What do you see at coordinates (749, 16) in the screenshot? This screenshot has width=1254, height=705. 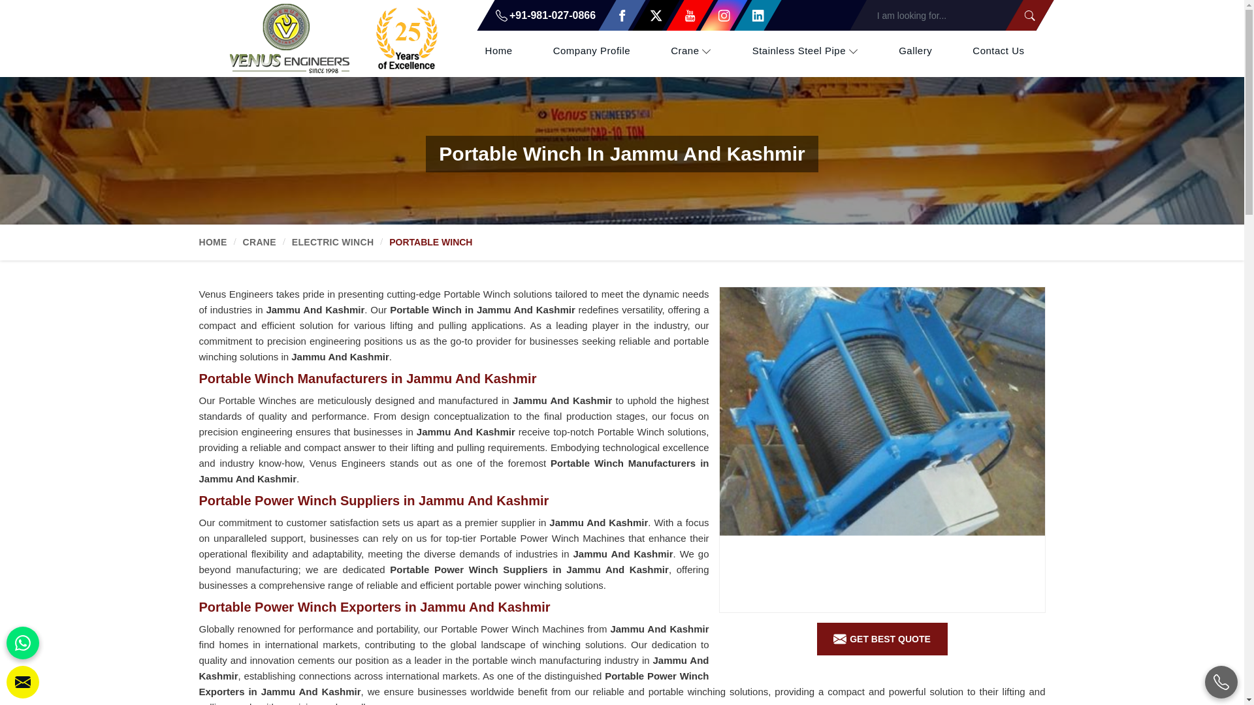 I see `Linkedin` at bounding box center [749, 16].